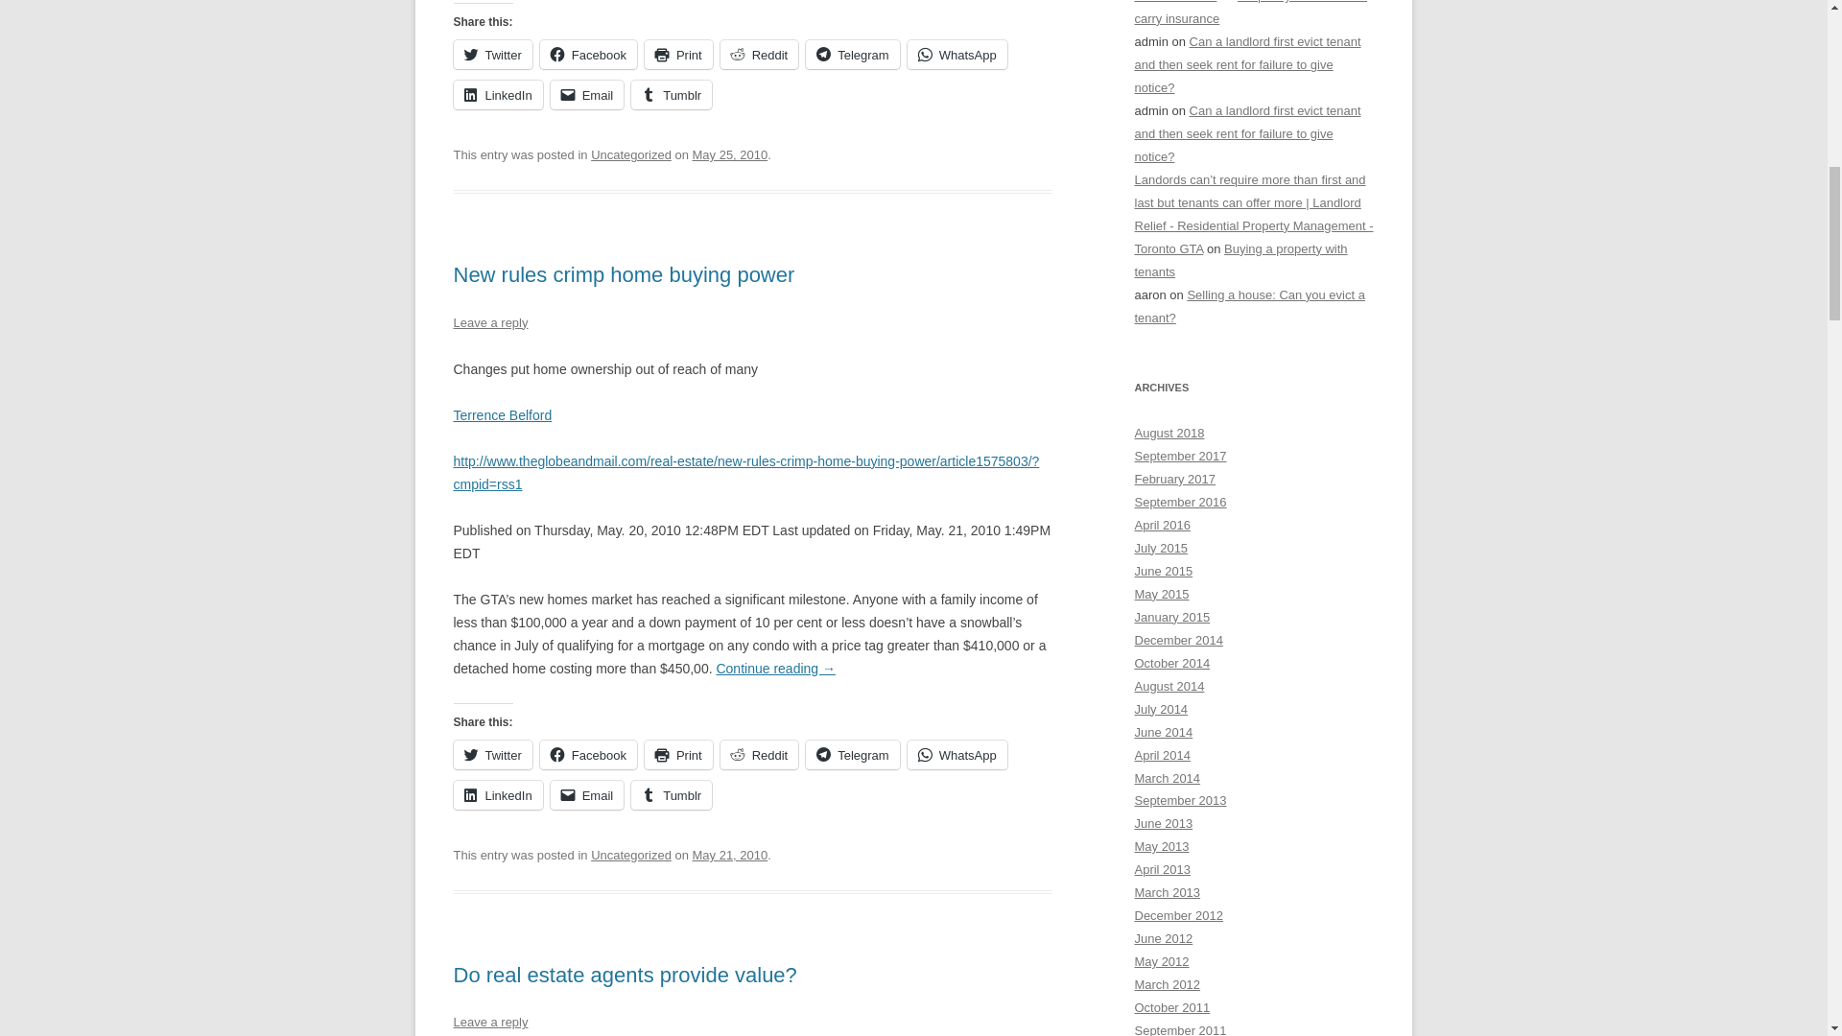 This screenshot has width=1842, height=1036. What do you see at coordinates (587, 95) in the screenshot?
I see `Click to email a link to a friend` at bounding box center [587, 95].